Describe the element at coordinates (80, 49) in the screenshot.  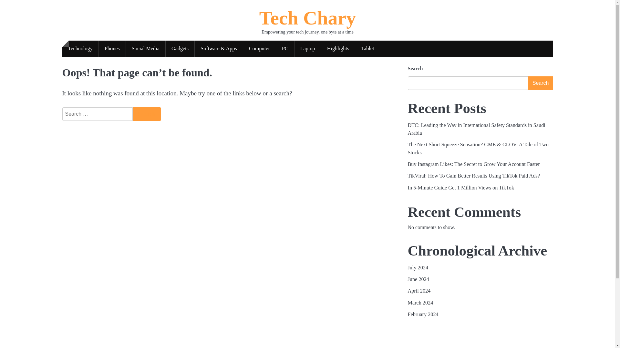
I see `Technology` at that location.